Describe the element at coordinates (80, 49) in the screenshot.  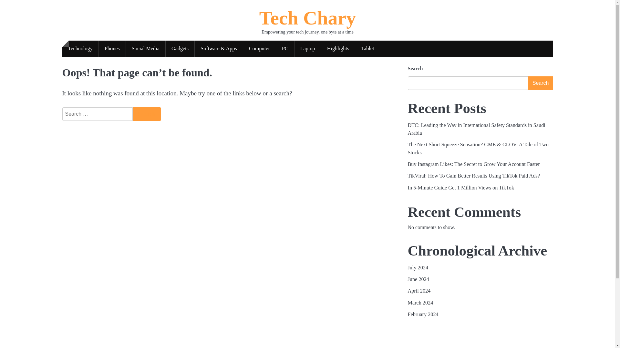
I see `Technology` at that location.